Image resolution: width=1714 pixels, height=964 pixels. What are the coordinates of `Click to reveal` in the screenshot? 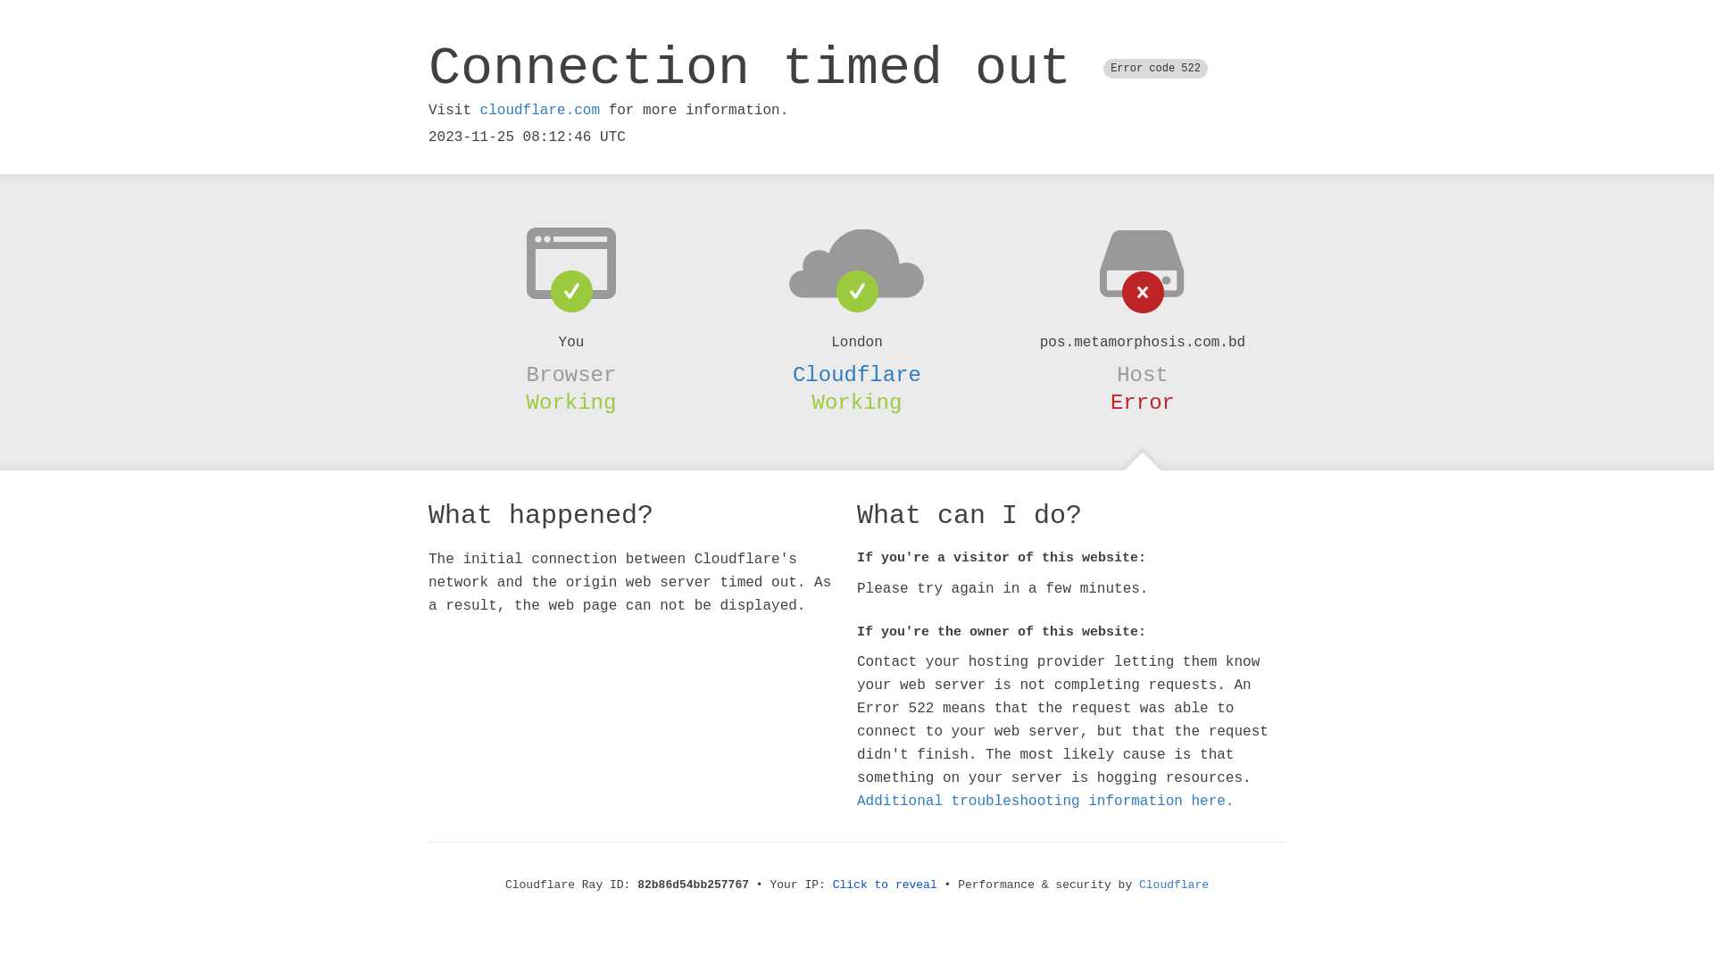 It's located at (886, 885).